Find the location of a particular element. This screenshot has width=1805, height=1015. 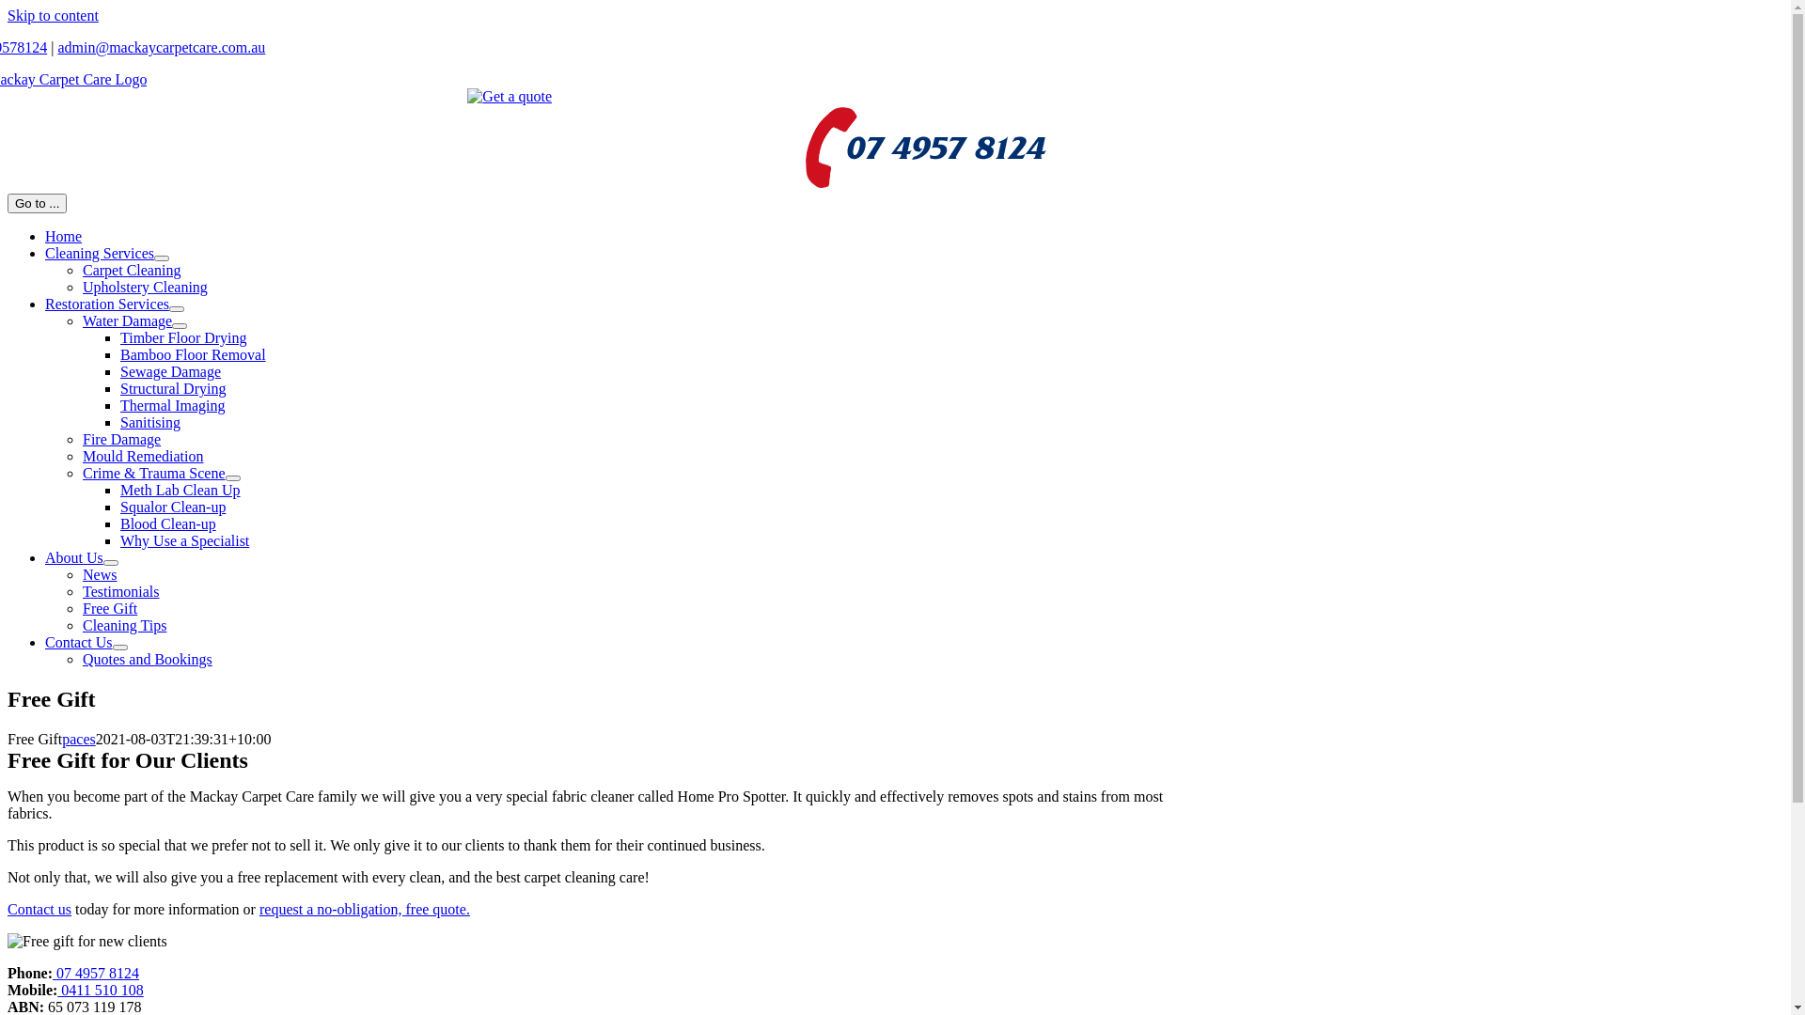

Water Damage is located at coordinates (128, 321).